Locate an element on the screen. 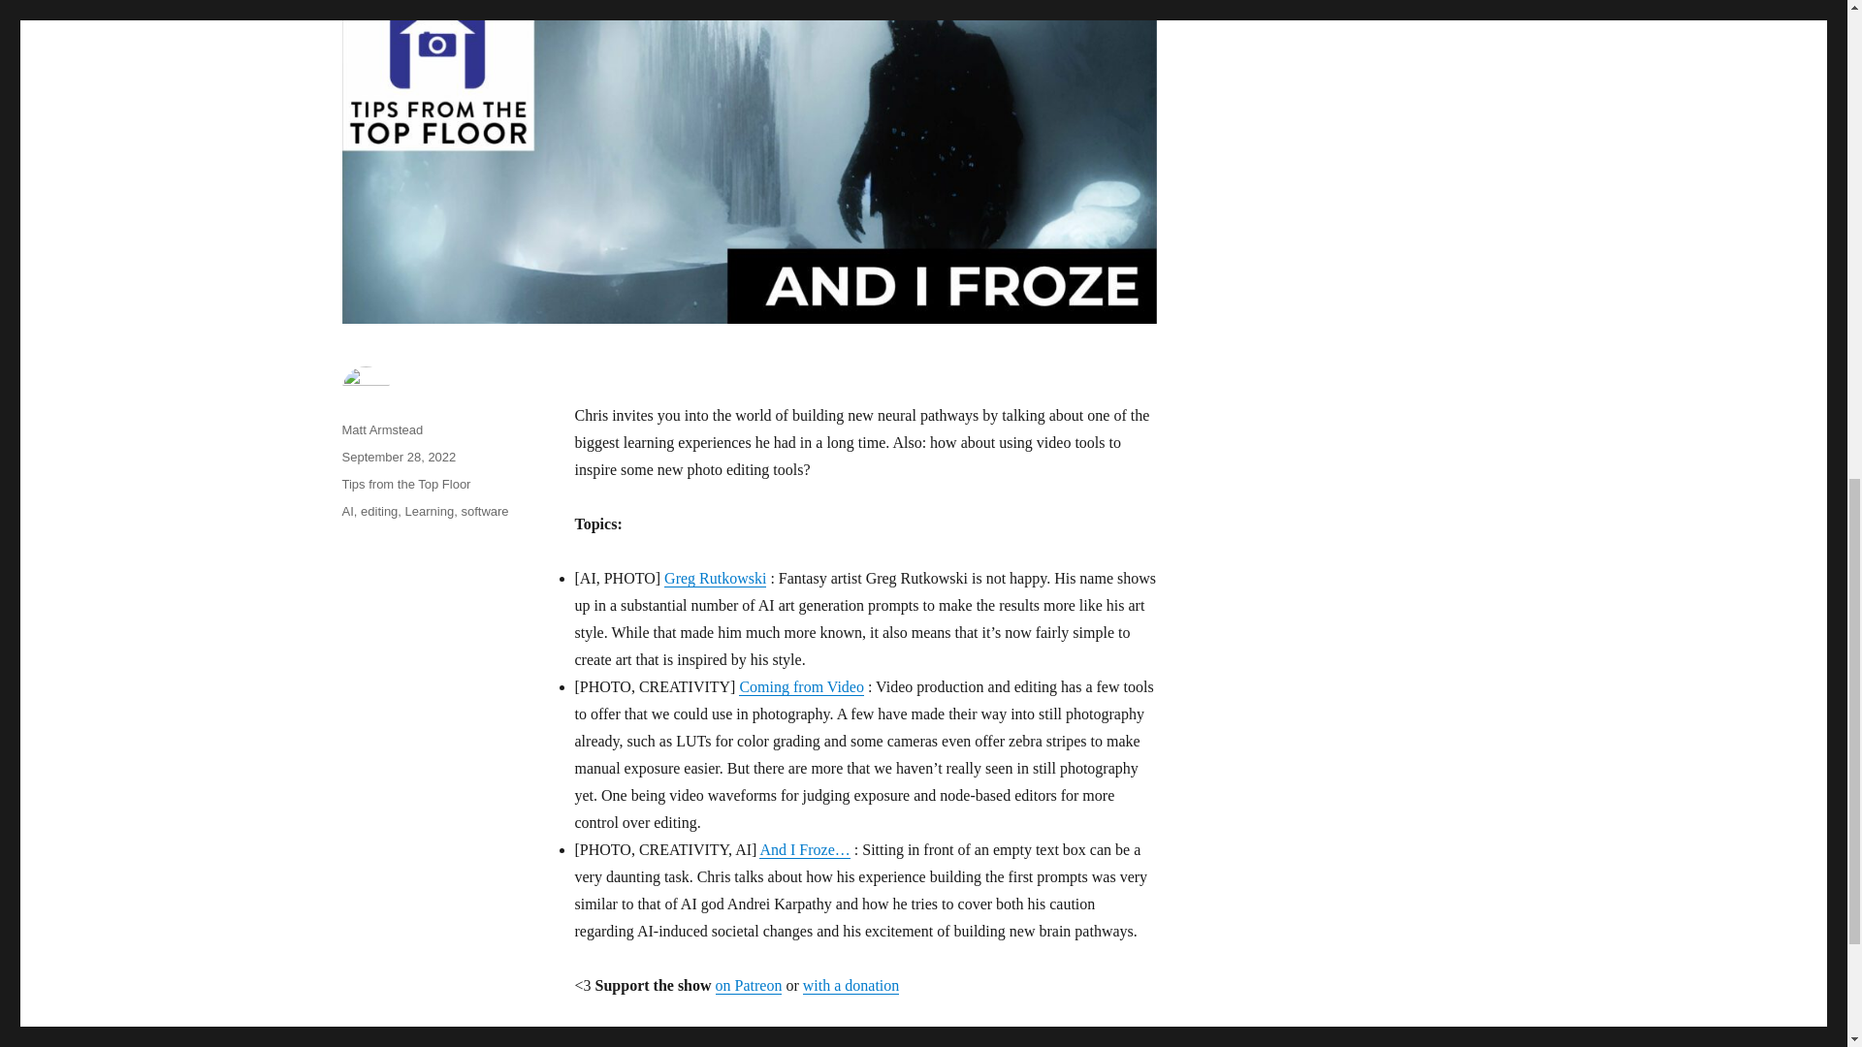 The width and height of the screenshot is (1862, 1047). on Patreon is located at coordinates (749, 985).